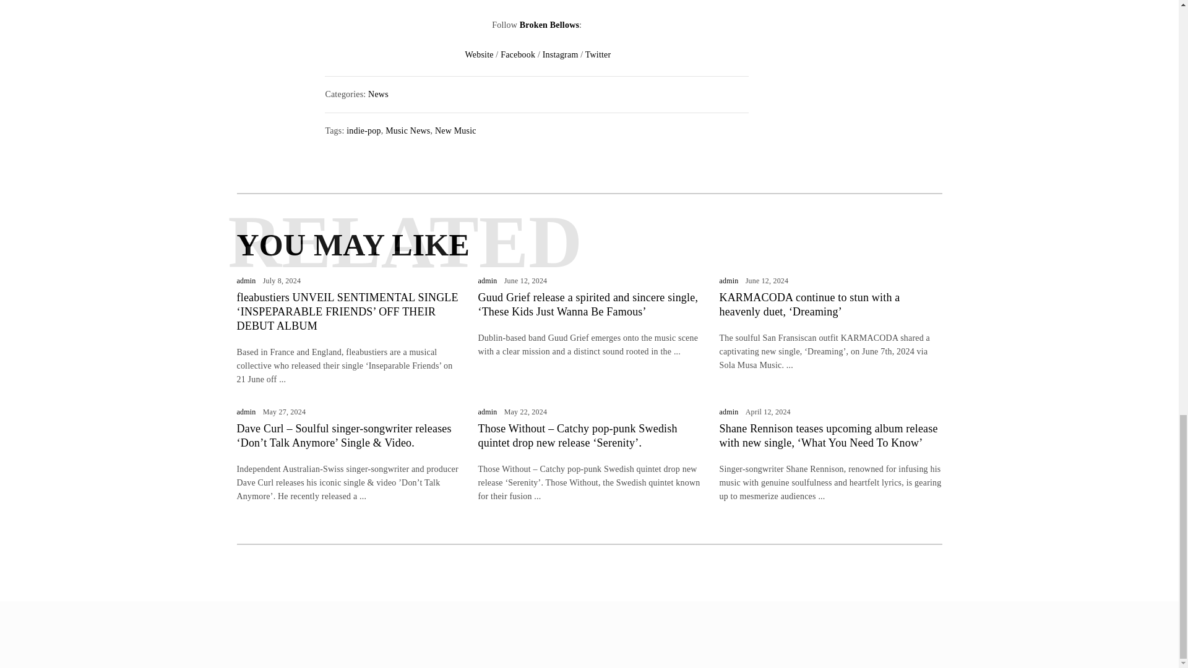 This screenshot has height=668, width=1188. Describe the element at coordinates (517, 54) in the screenshot. I see `Facebook` at that location.